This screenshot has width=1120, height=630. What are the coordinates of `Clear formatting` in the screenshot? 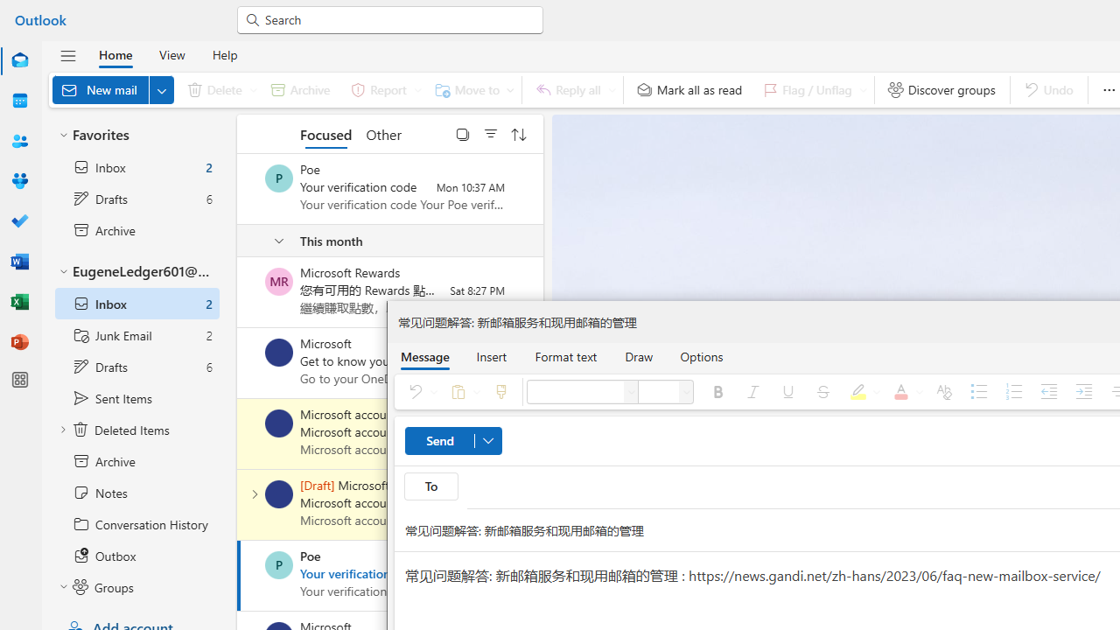 It's located at (943, 392).